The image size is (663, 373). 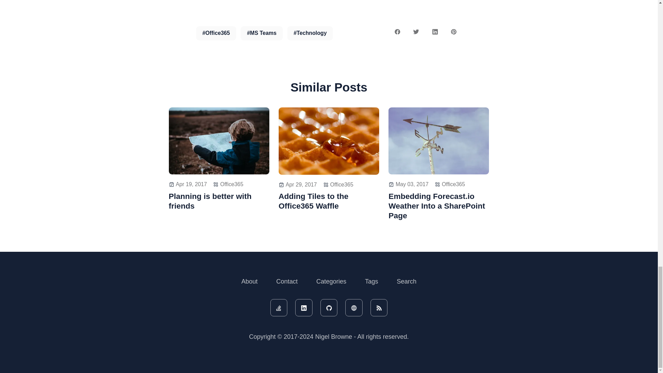 What do you see at coordinates (287, 281) in the screenshot?
I see `Contact` at bounding box center [287, 281].